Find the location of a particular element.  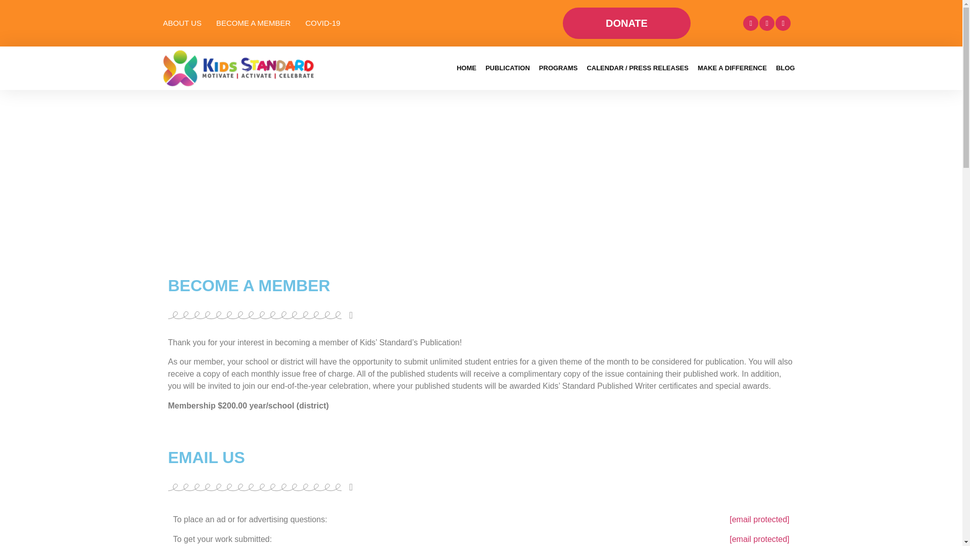

ABOUT US is located at coordinates (182, 23).